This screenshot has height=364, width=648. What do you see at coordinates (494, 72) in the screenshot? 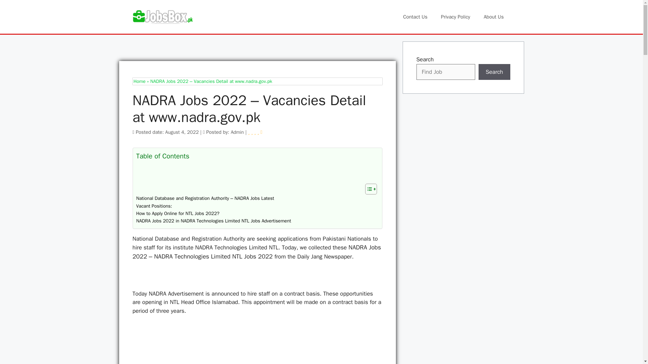
I see `Search` at bounding box center [494, 72].